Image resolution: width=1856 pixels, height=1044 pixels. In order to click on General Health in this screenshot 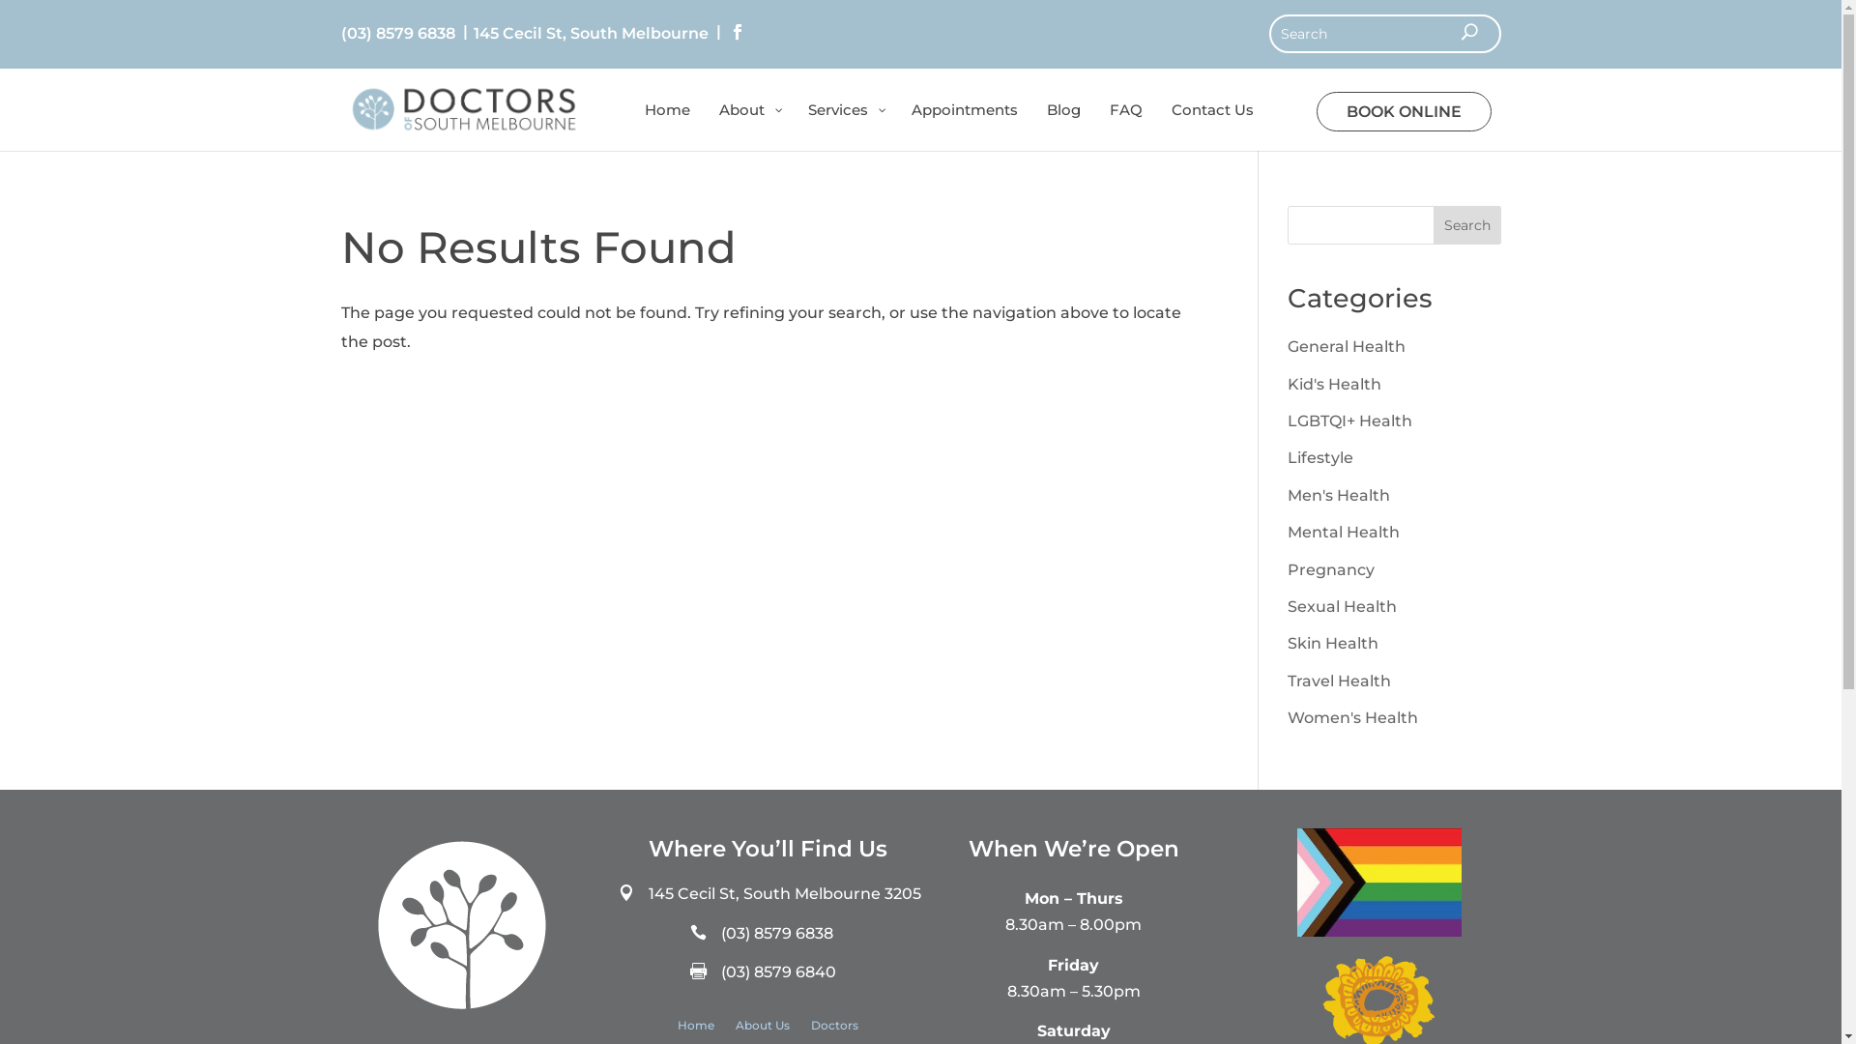, I will do `click(1347, 346)`.